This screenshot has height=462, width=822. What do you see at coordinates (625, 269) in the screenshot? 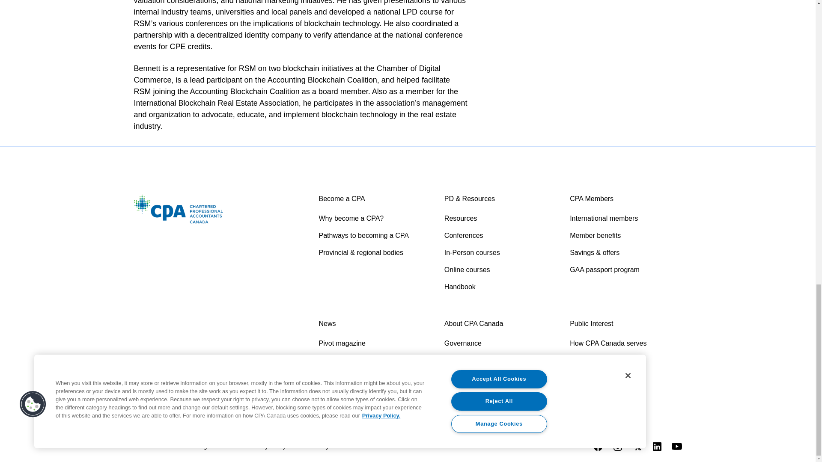
I see `GAA passport program` at bounding box center [625, 269].